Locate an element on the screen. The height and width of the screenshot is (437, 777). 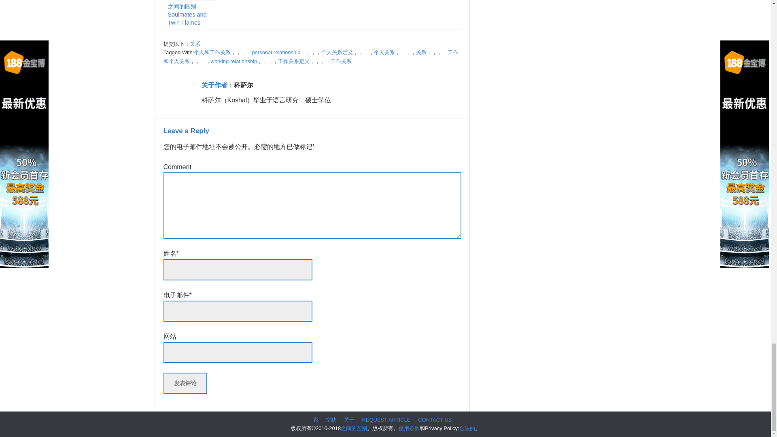
personal relationship is located at coordinates (276, 53).